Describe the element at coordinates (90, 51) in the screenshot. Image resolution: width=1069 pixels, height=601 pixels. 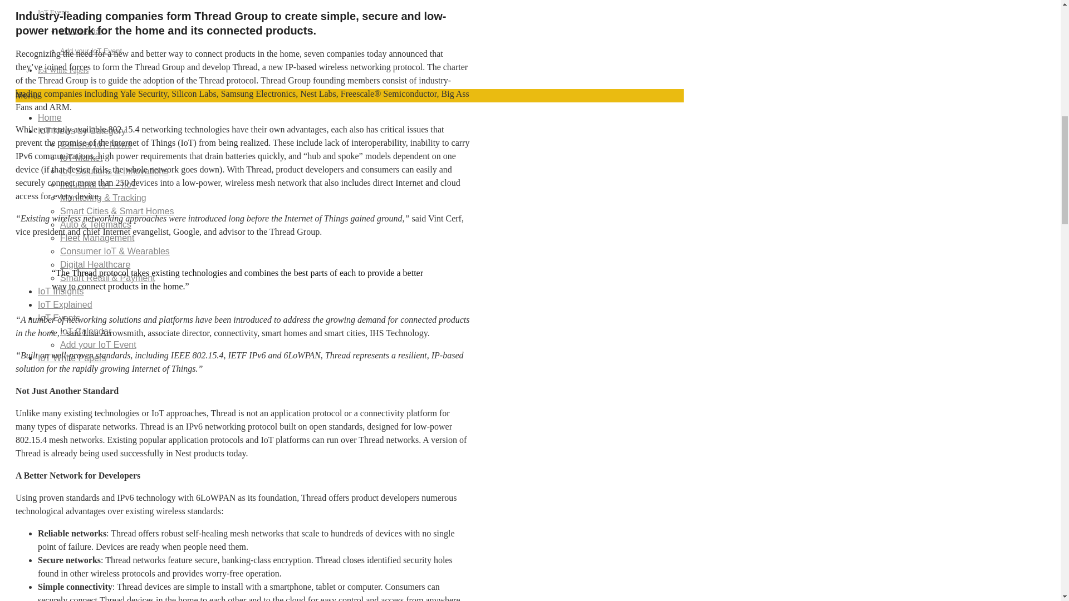
I see `Add your IoT Event` at that location.